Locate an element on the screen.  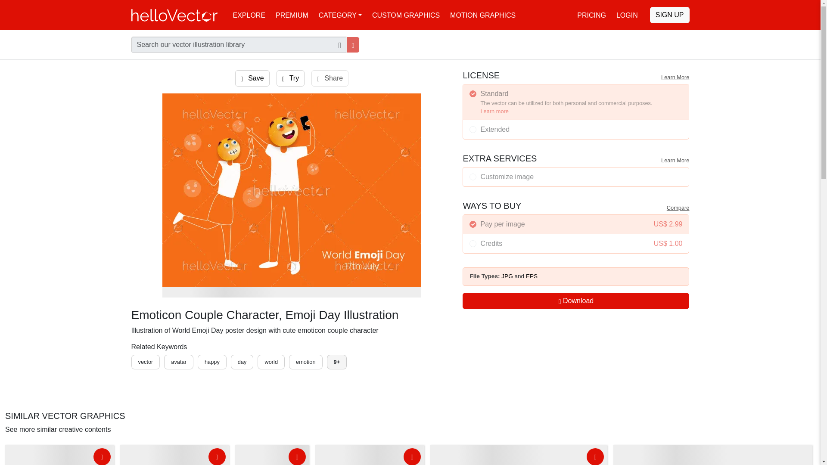
SIGN UP is located at coordinates (670, 15).